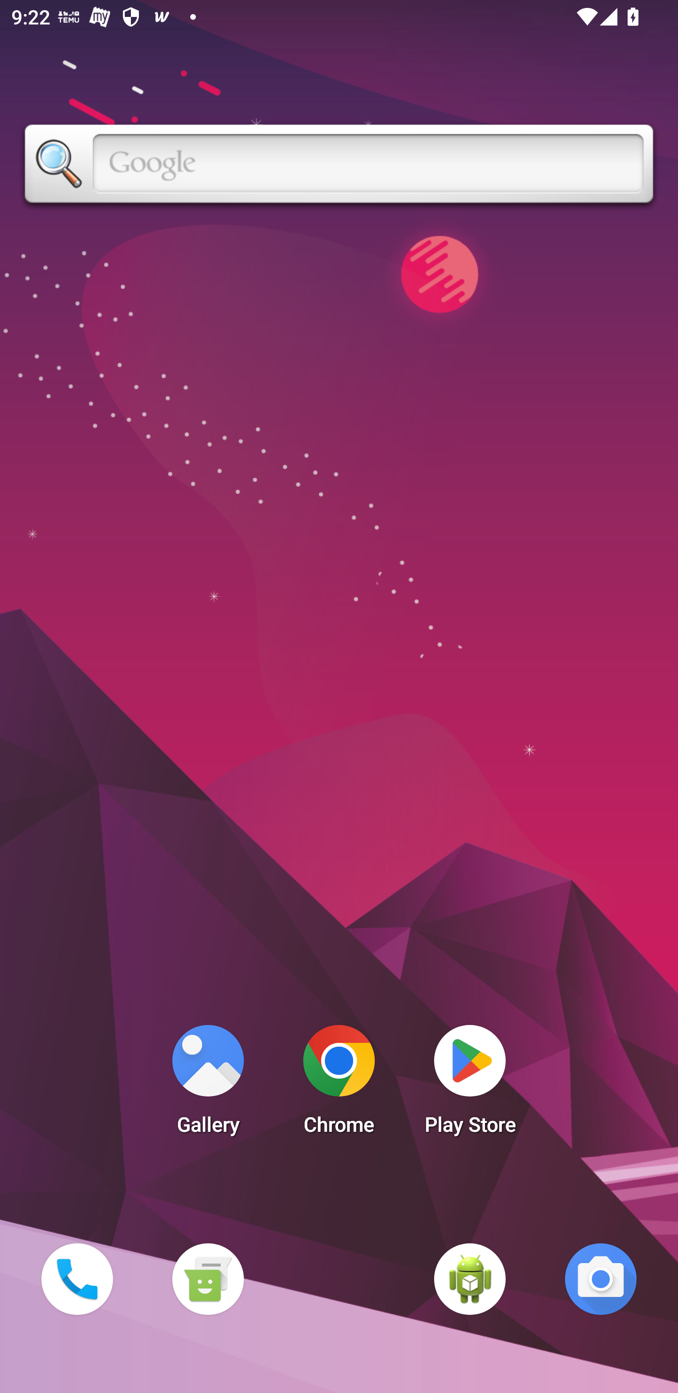 The width and height of the screenshot is (678, 1393). What do you see at coordinates (339, 1084) in the screenshot?
I see `Chrome` at bounding box center [339, 1084].